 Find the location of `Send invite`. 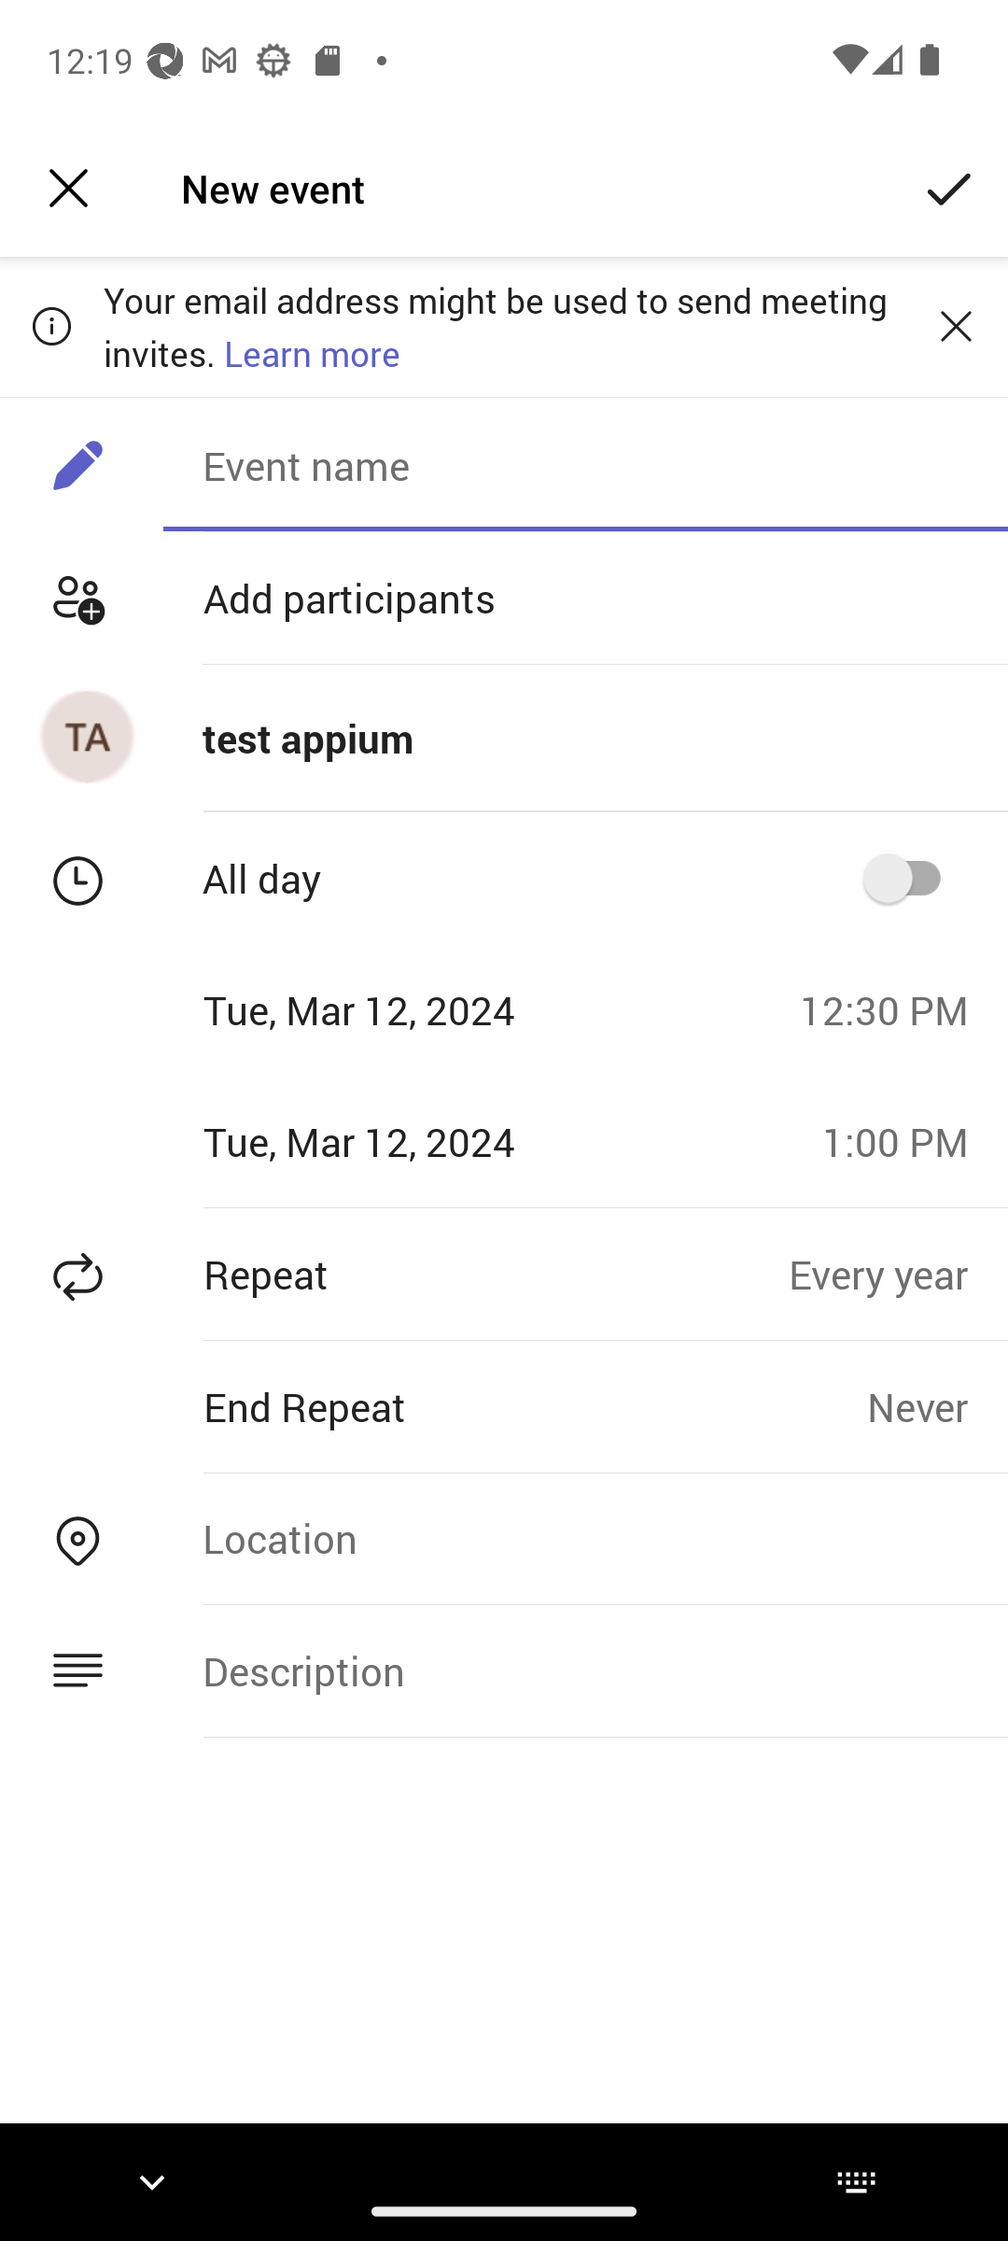

Send invite is located at coordinates (949, 189).